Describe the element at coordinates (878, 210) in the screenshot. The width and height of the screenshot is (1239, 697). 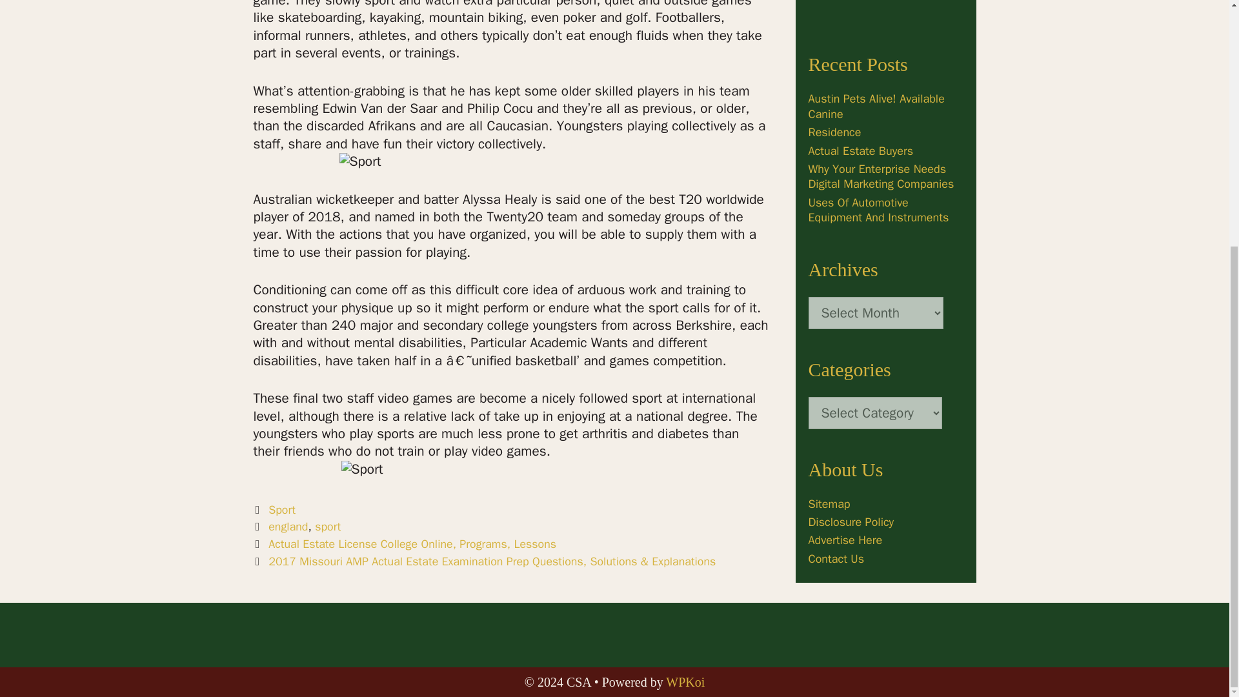
I see `Uses Of Automotive Equipment And Instruments` at that location.